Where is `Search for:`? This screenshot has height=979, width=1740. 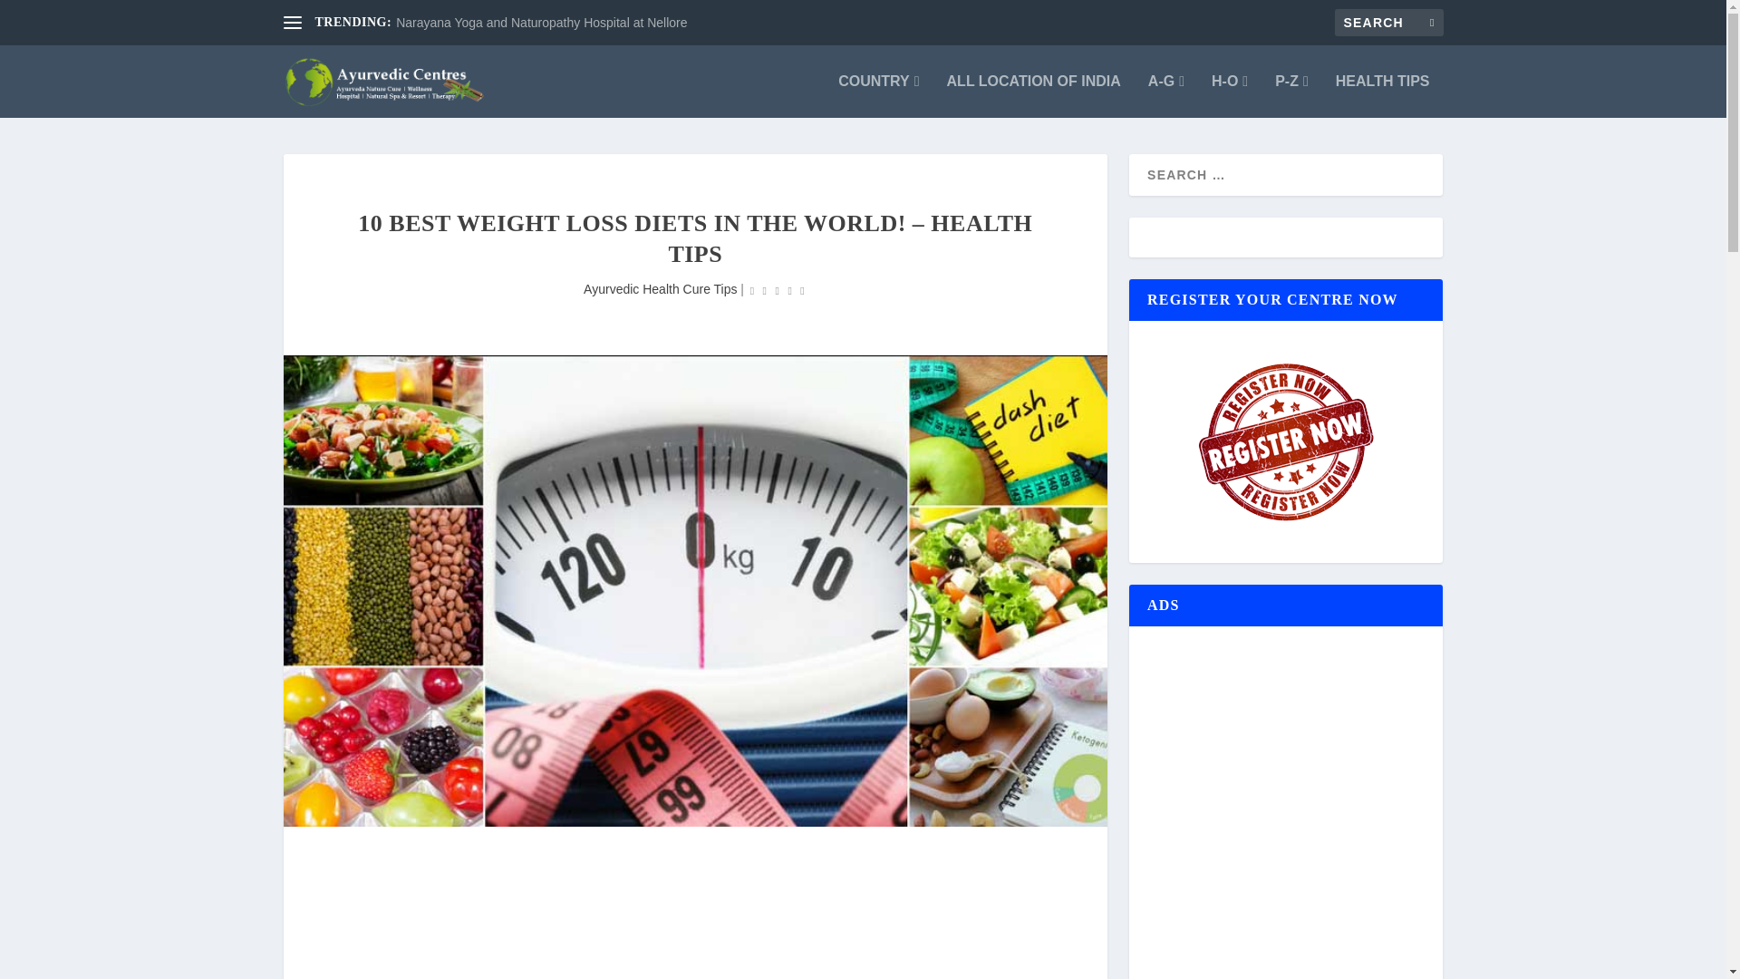
Search for: is located at coordinates (1388, 22).